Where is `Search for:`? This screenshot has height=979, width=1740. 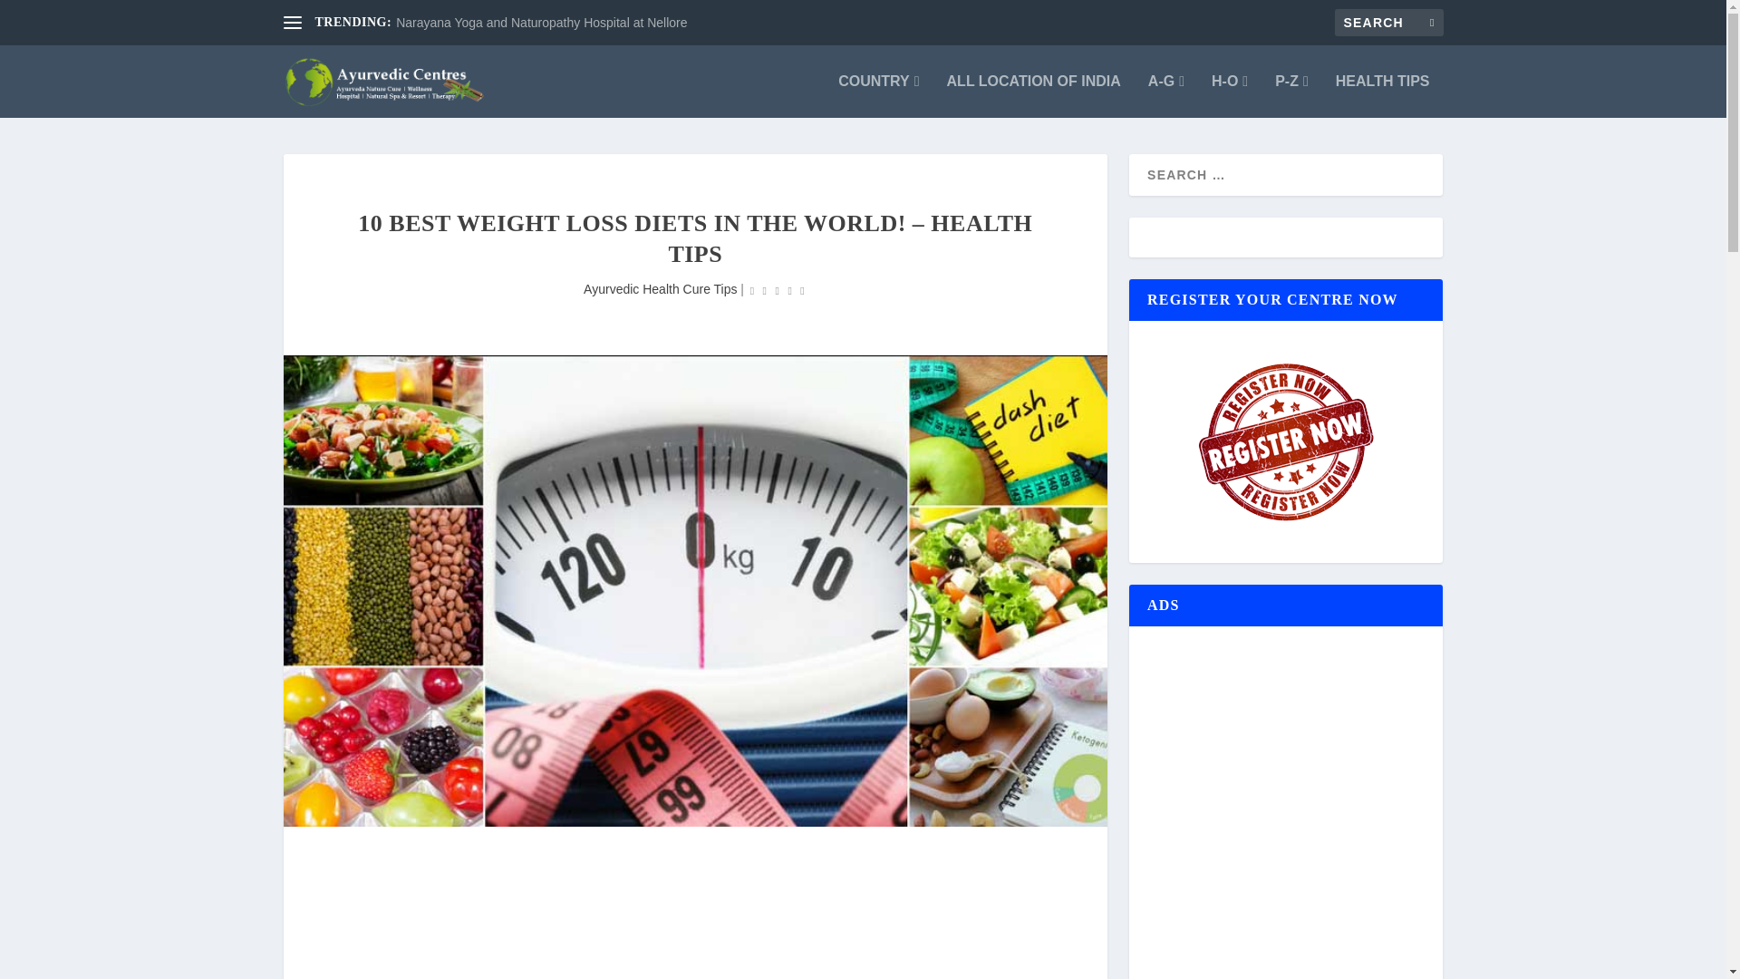
Search for: is located at coordinates (1388, 22).